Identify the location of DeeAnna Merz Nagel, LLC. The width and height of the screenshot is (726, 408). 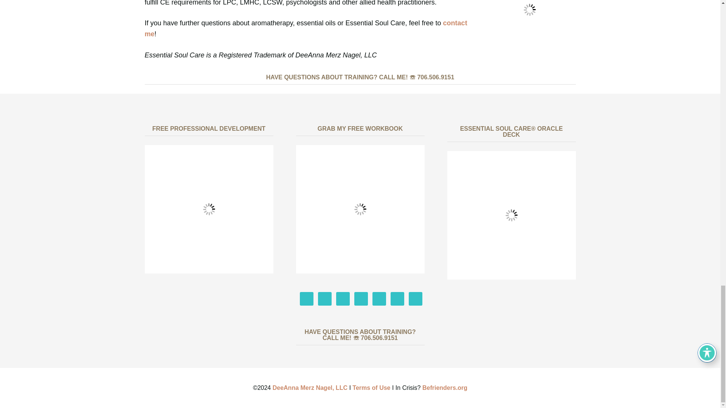
(310, 388).